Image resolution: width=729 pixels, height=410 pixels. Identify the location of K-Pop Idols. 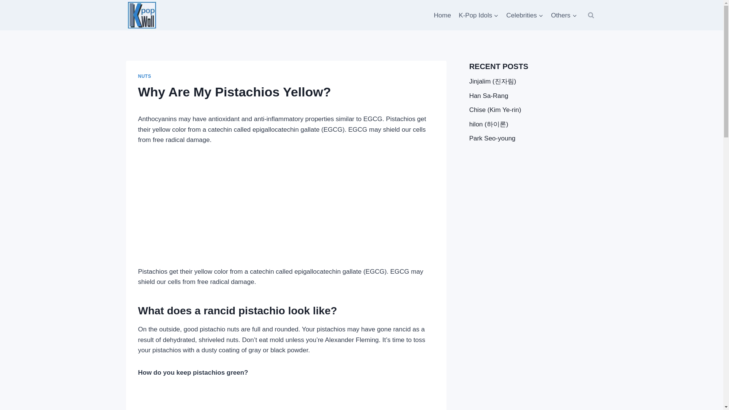
(478, 15).